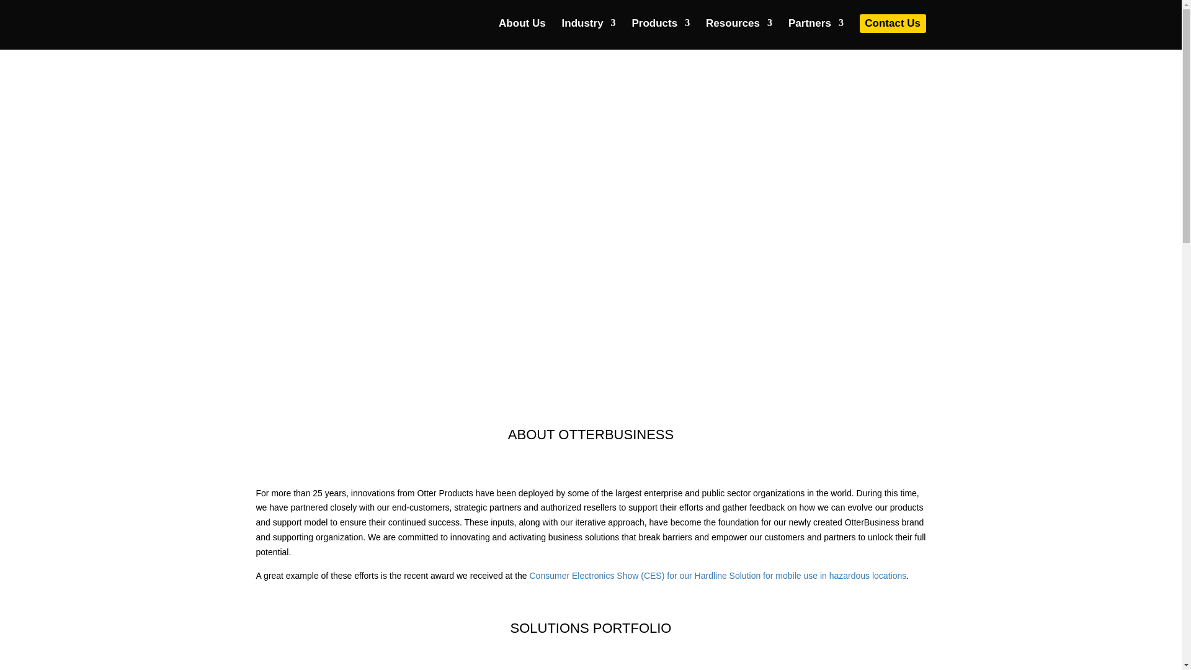 The height and width of the screenshot is (670, 1191). What do you see at coordinates (589, 30) in the screenshot?
I see `Industry` at bounding box center [589, 30].